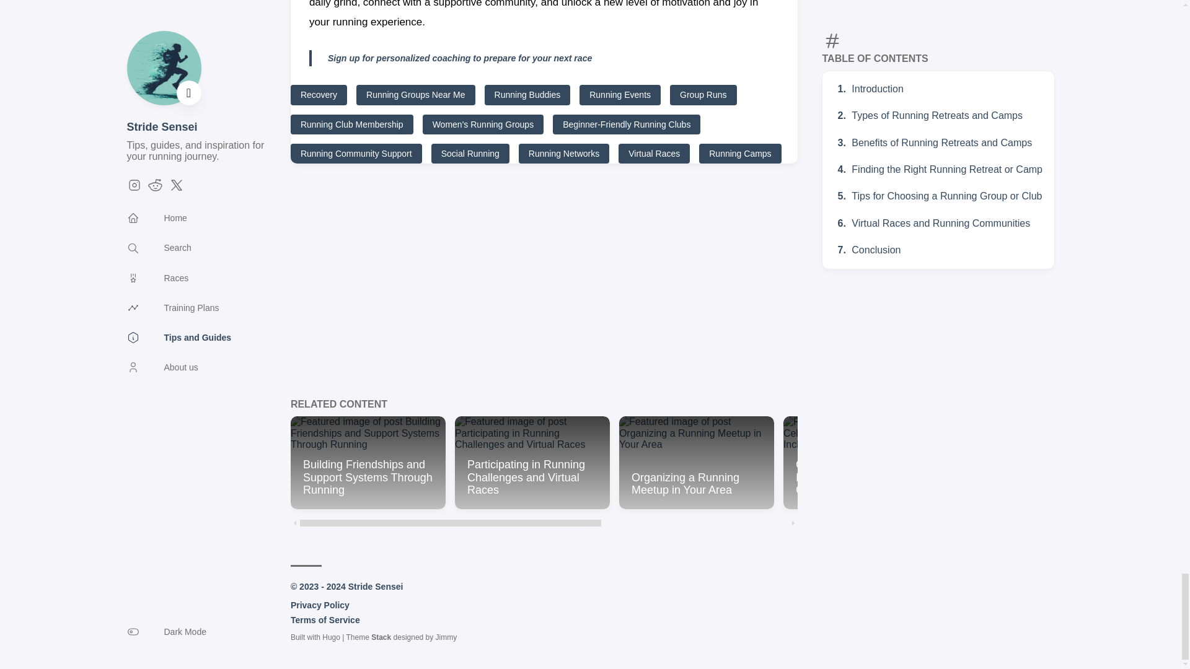  I want to click on Recovery, so click(319, 94).